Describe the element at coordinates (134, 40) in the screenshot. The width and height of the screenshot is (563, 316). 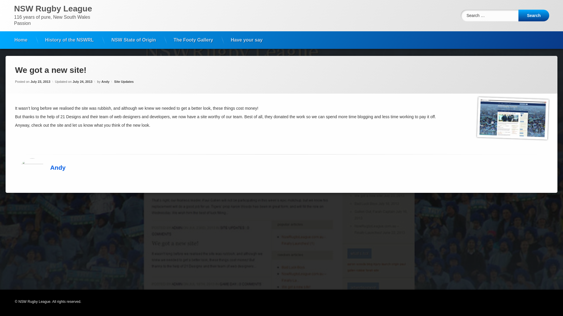
I see `NSW State of Origin` at that location.